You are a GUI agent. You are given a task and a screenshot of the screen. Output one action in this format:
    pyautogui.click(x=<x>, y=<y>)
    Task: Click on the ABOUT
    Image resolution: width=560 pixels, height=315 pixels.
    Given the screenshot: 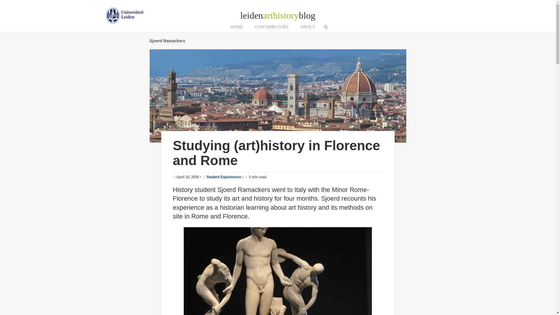 What is the action you would take?
    pyautogui.click(x=307, y=27)
    